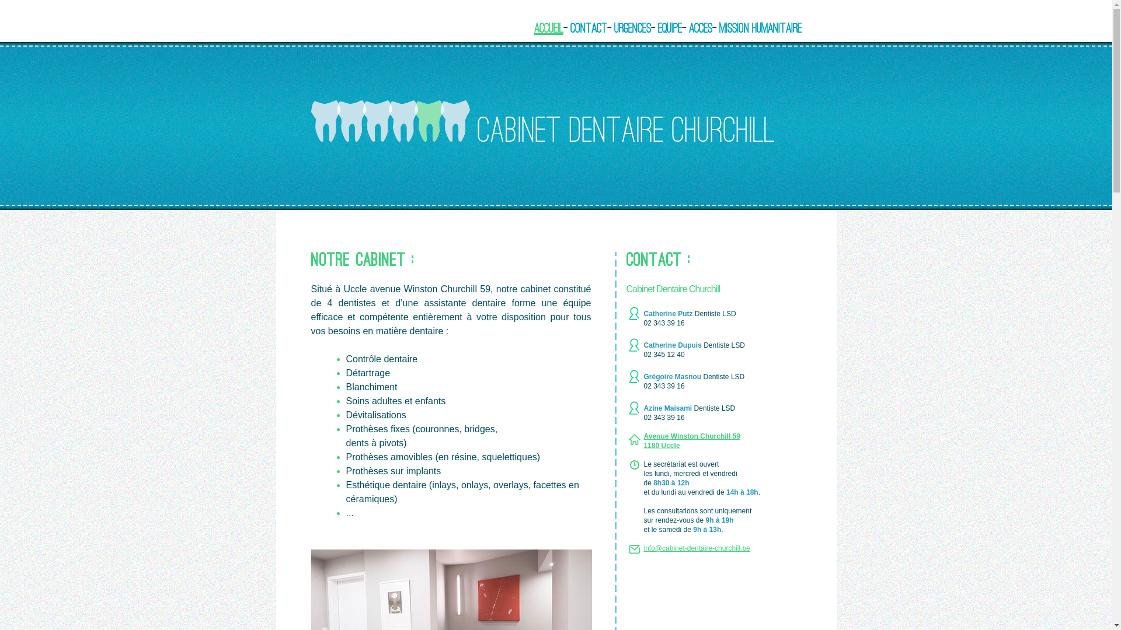 The image size is (1121, 630). I want to click on Acces, so click(701, 28).